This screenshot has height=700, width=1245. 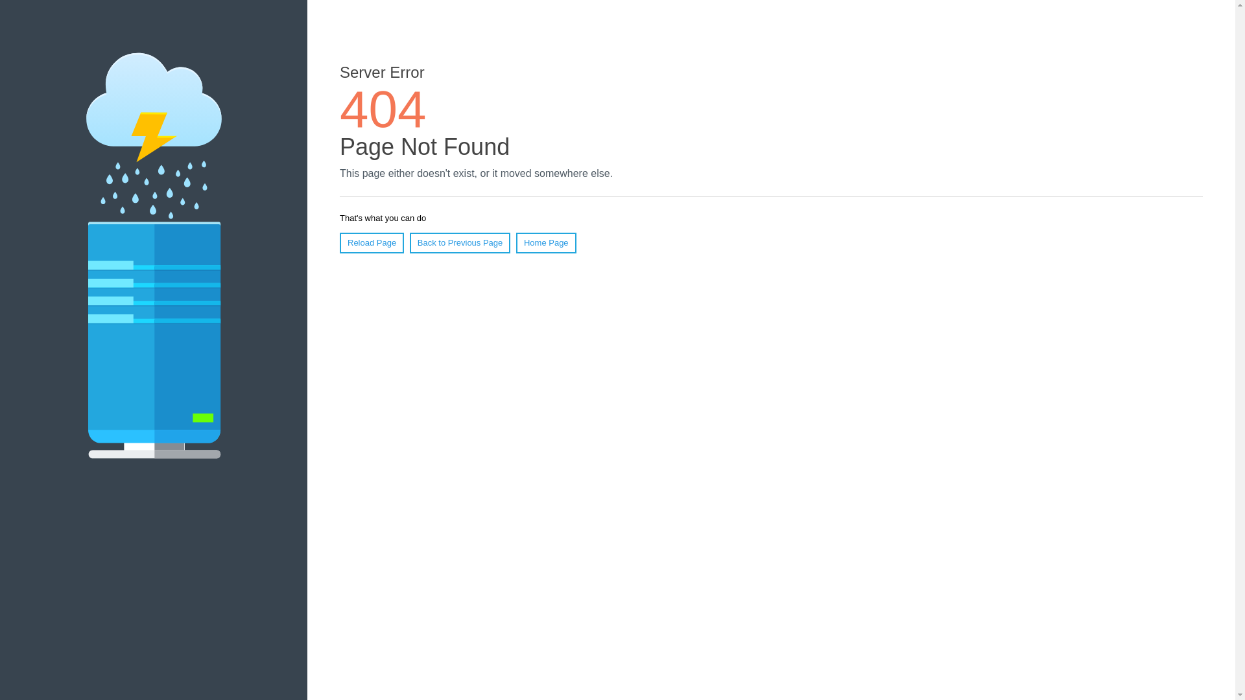 What do you see at coordinates (372, 243) in the screenshot?
I see `Reload Page` at bounding box center [372, 243].